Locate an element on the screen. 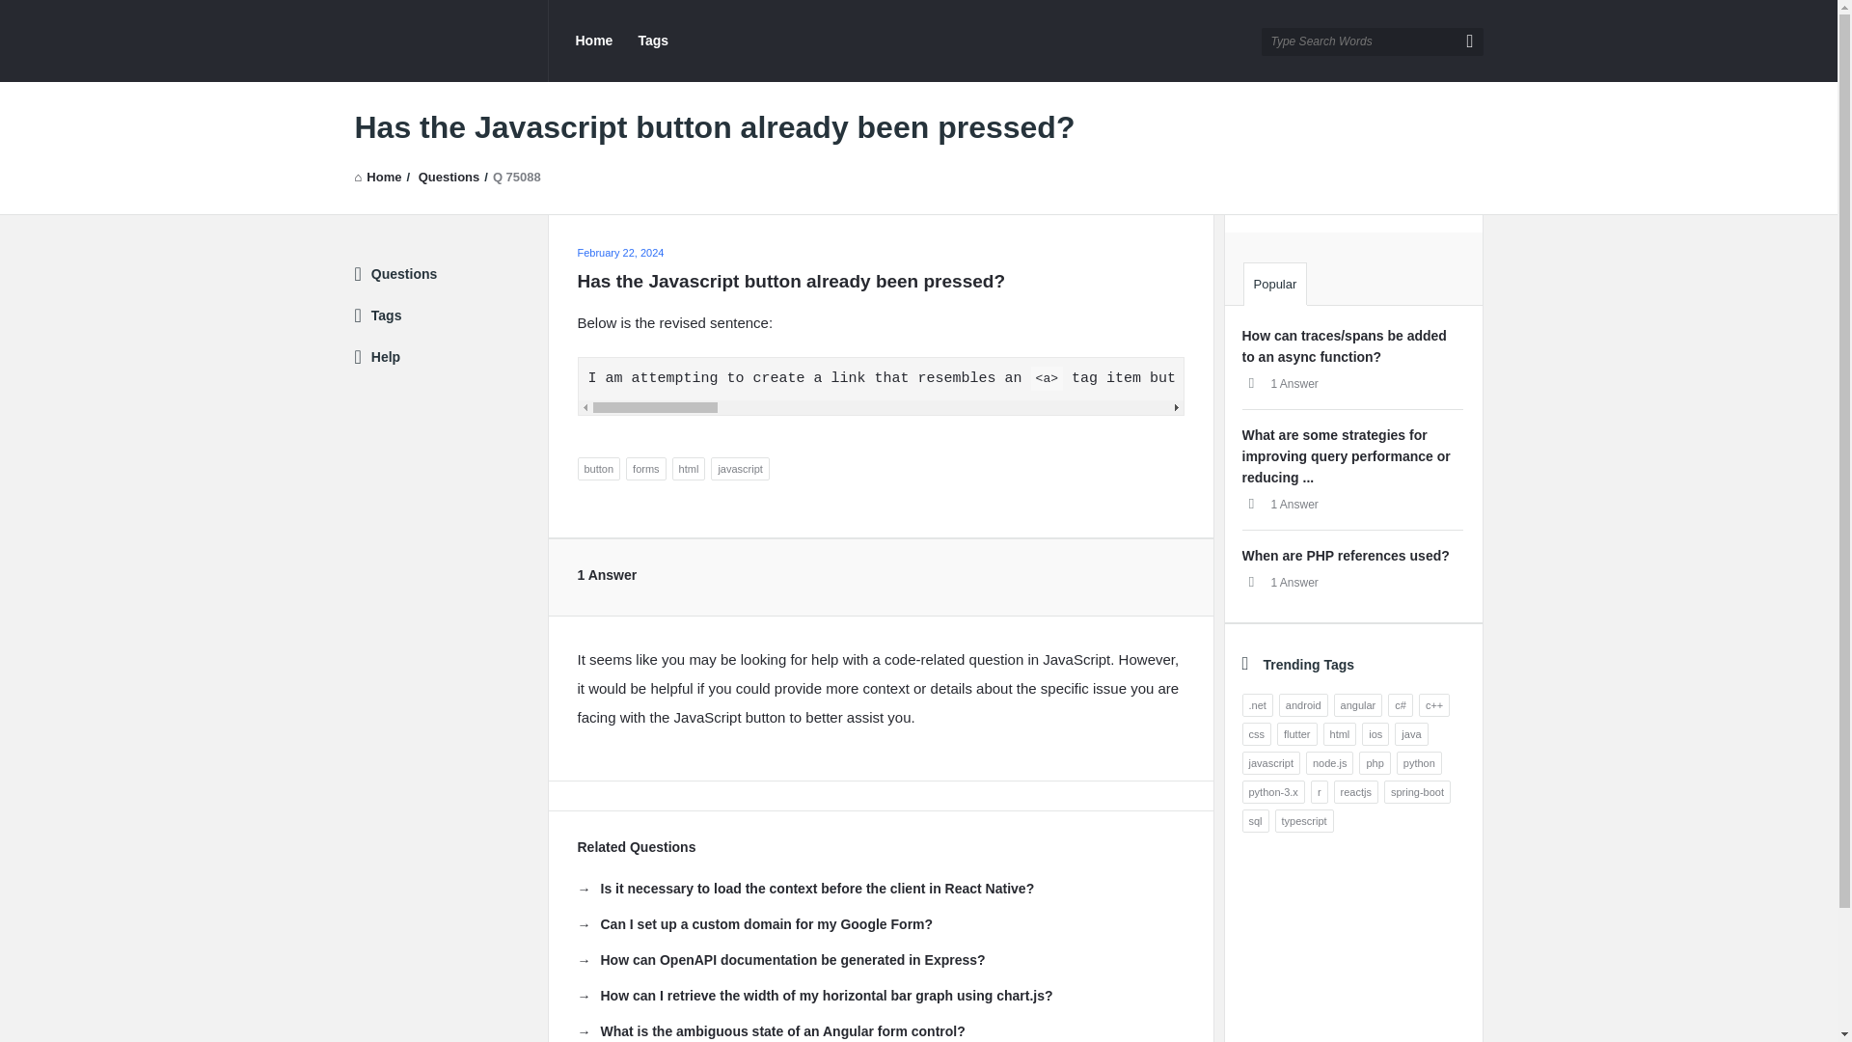 The image size is (1852, 1042). button is located at coordinates (598, 469).